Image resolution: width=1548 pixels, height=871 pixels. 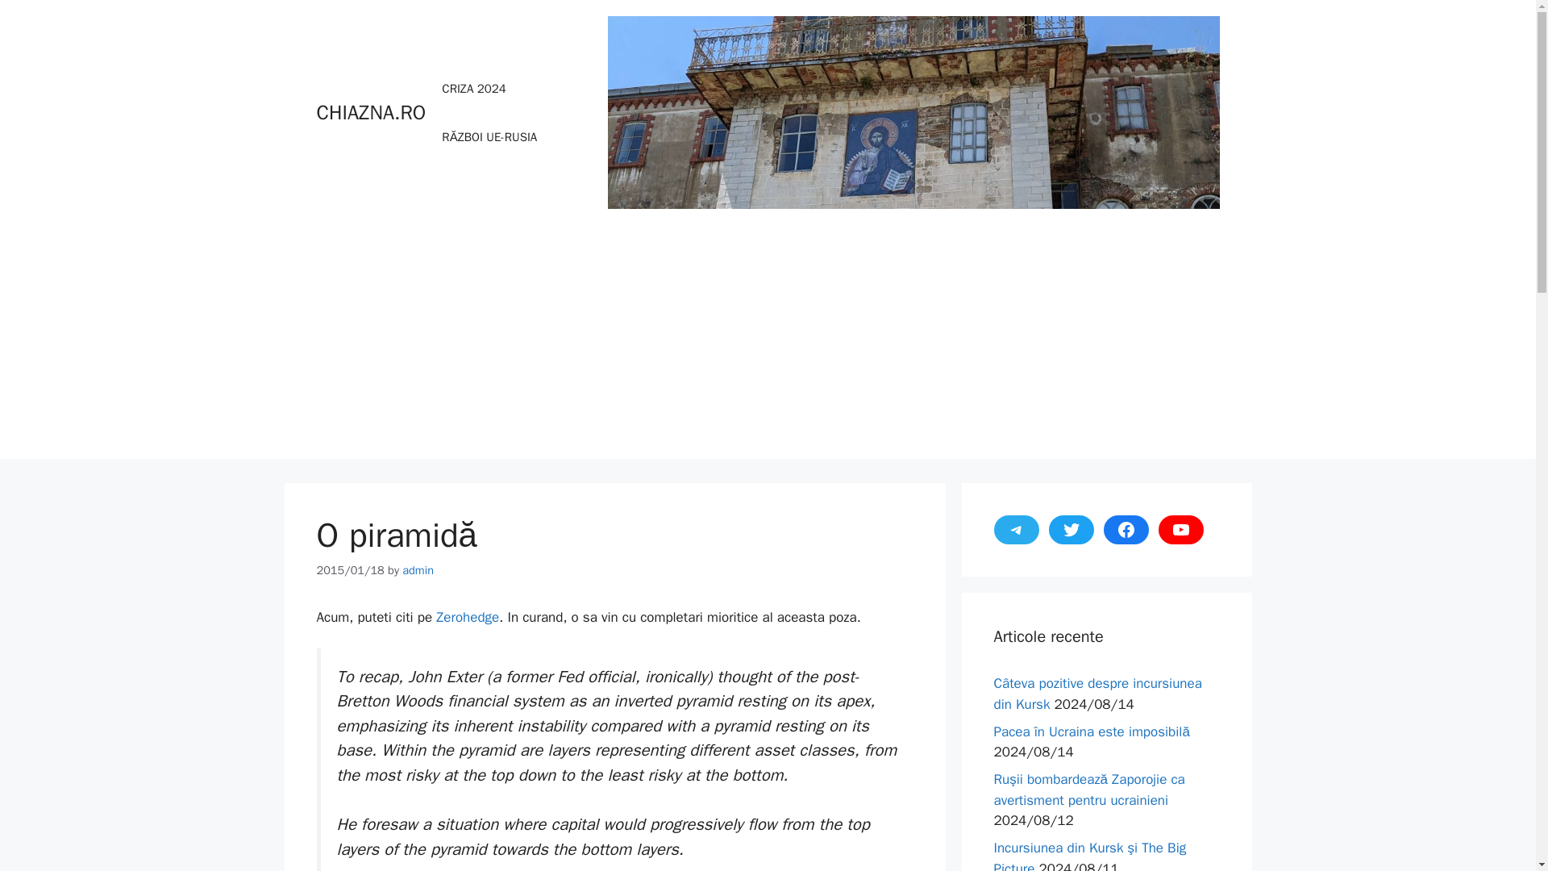 What do you see at coordinates (418, 569) in the screenshot?
I see `admin` at bounding box center [418, 569].